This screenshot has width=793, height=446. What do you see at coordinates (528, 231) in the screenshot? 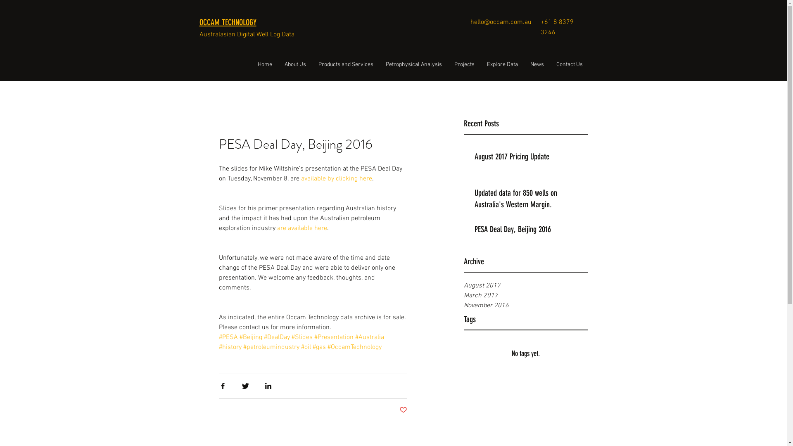
I see `PESA Deal Day, Beijing 2016` at bounding box center [528, 231].